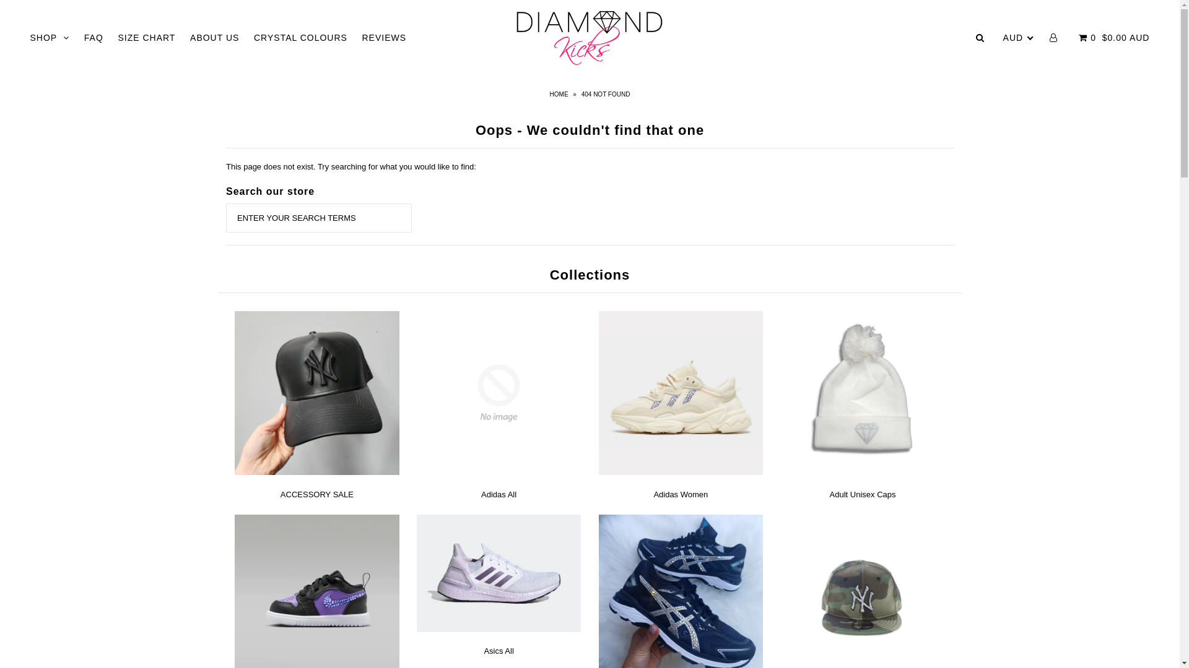 The height and width of the screenshot is (668, 1189). Describe the element at coordinates (863, 495) in the screenshot. I see `Adult Unisex Caps` at that location.